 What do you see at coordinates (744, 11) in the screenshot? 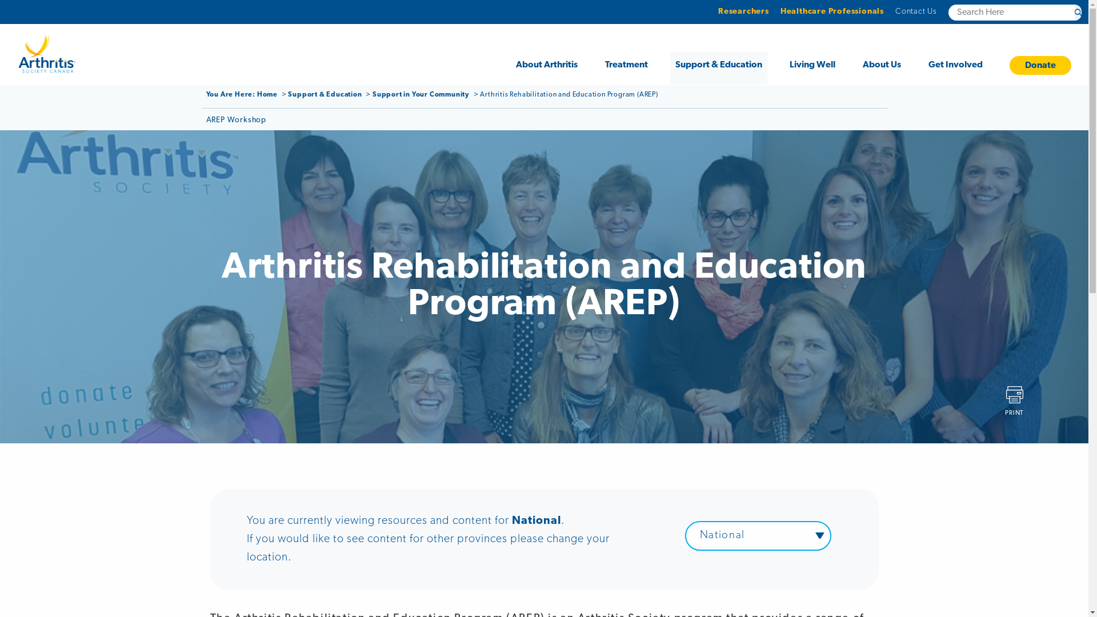
I see `Researchers` at bounding box center [744, 11].